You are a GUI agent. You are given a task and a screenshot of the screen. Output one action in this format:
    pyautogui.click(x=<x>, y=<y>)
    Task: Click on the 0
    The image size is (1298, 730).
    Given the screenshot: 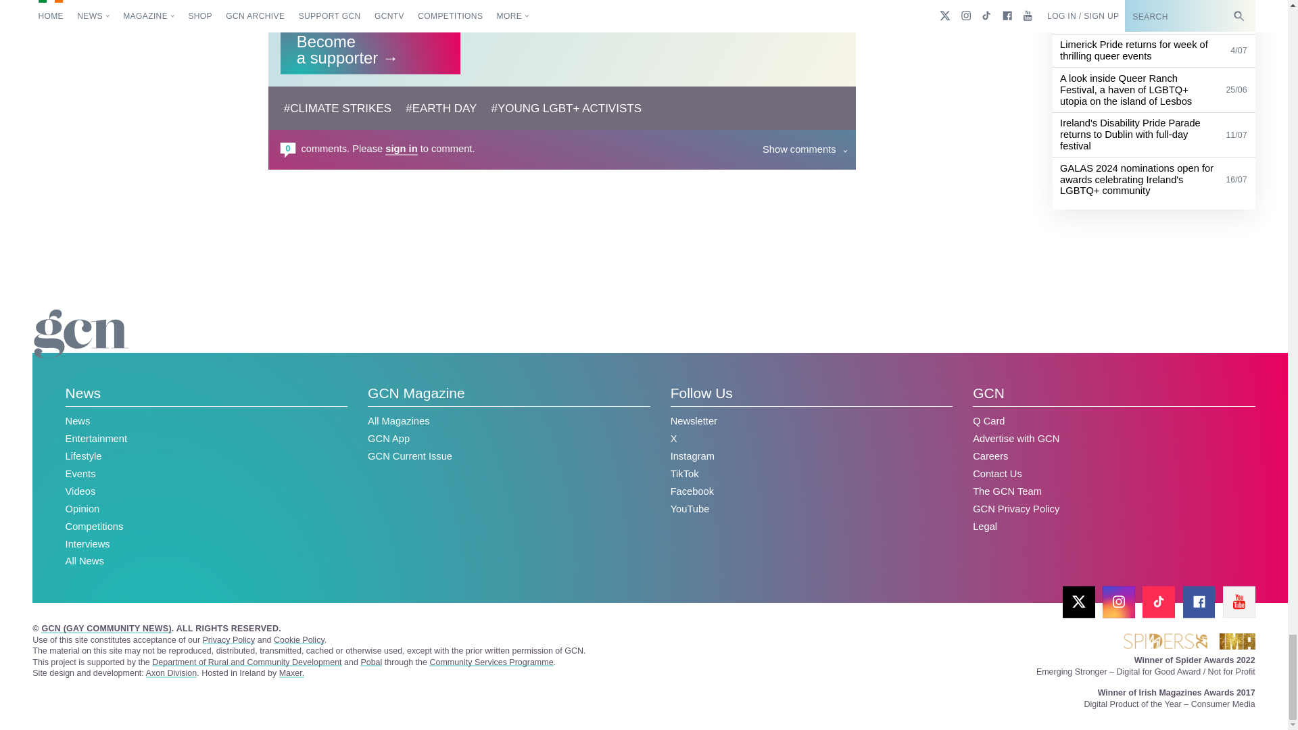 What is the action you would take?
    pyautogui.click(x=288, y=149)
    